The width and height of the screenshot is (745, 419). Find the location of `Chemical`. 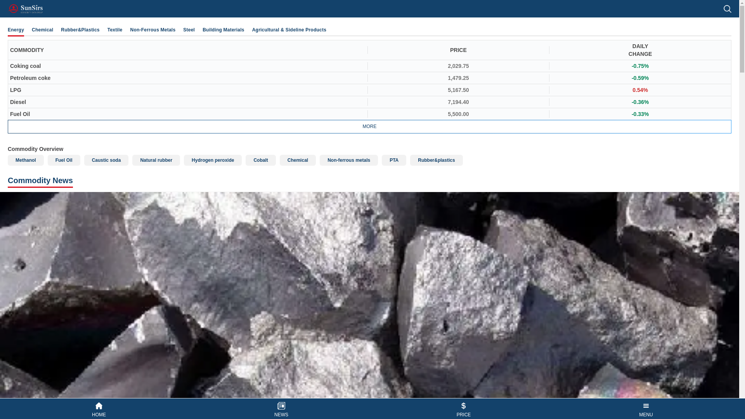

Chemical is located at coordinates (298, 160).